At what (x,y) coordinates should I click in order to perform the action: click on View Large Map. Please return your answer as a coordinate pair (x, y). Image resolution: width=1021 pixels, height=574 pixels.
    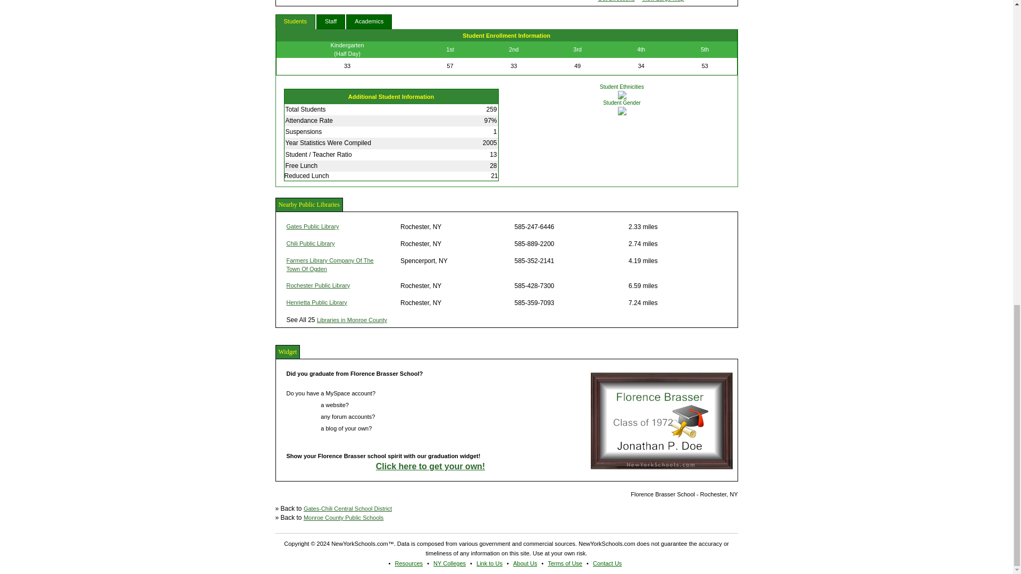
    Looking at the image, I should click on (663, 1).